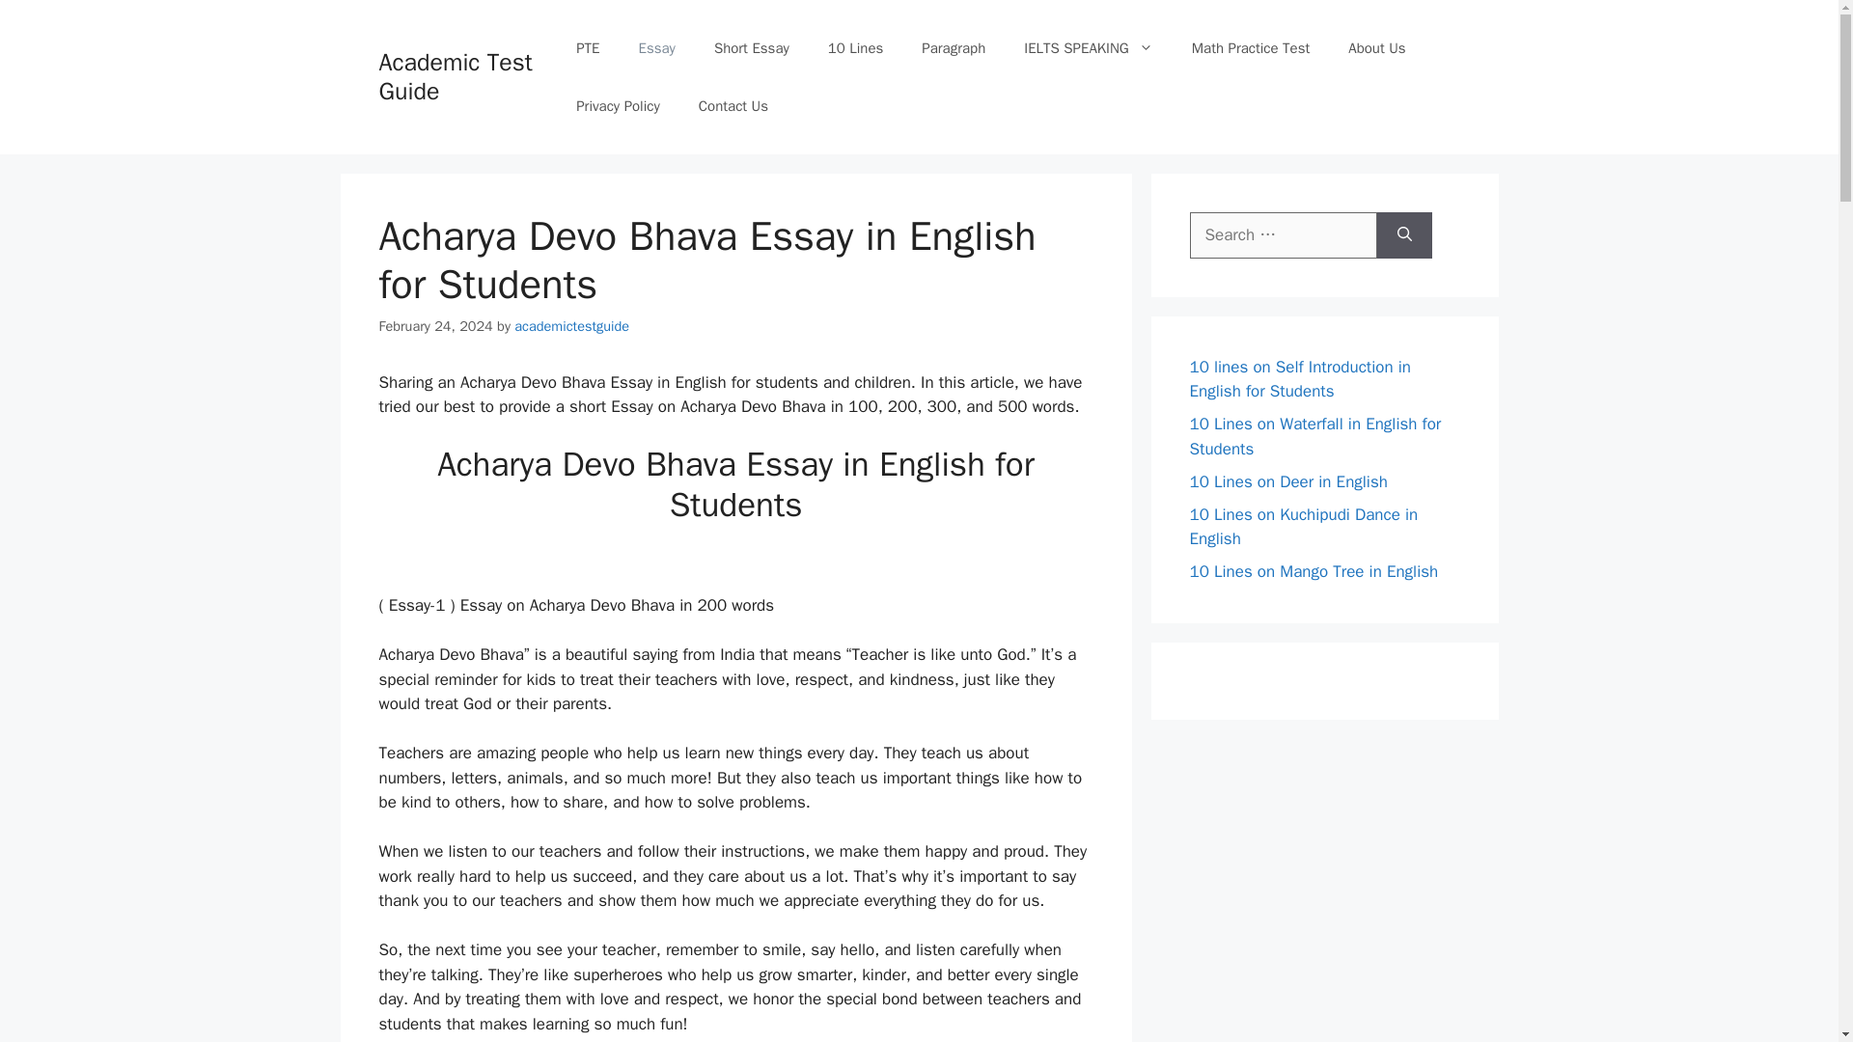 The width and height of the screenshot is (1853, 1042). I want to click on Privacy Policy, so click(618, 106).